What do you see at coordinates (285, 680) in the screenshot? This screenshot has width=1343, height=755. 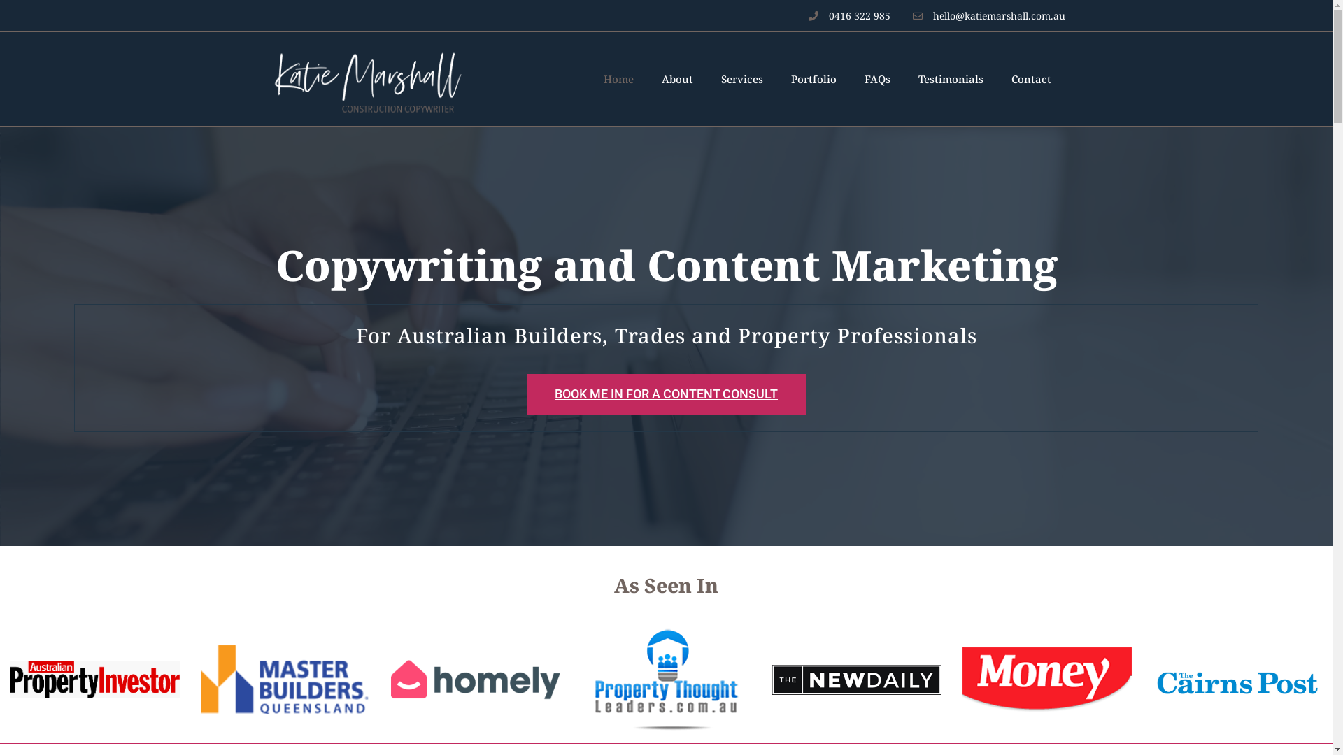 I see `mba-logo` at bounding box center [285, 680].